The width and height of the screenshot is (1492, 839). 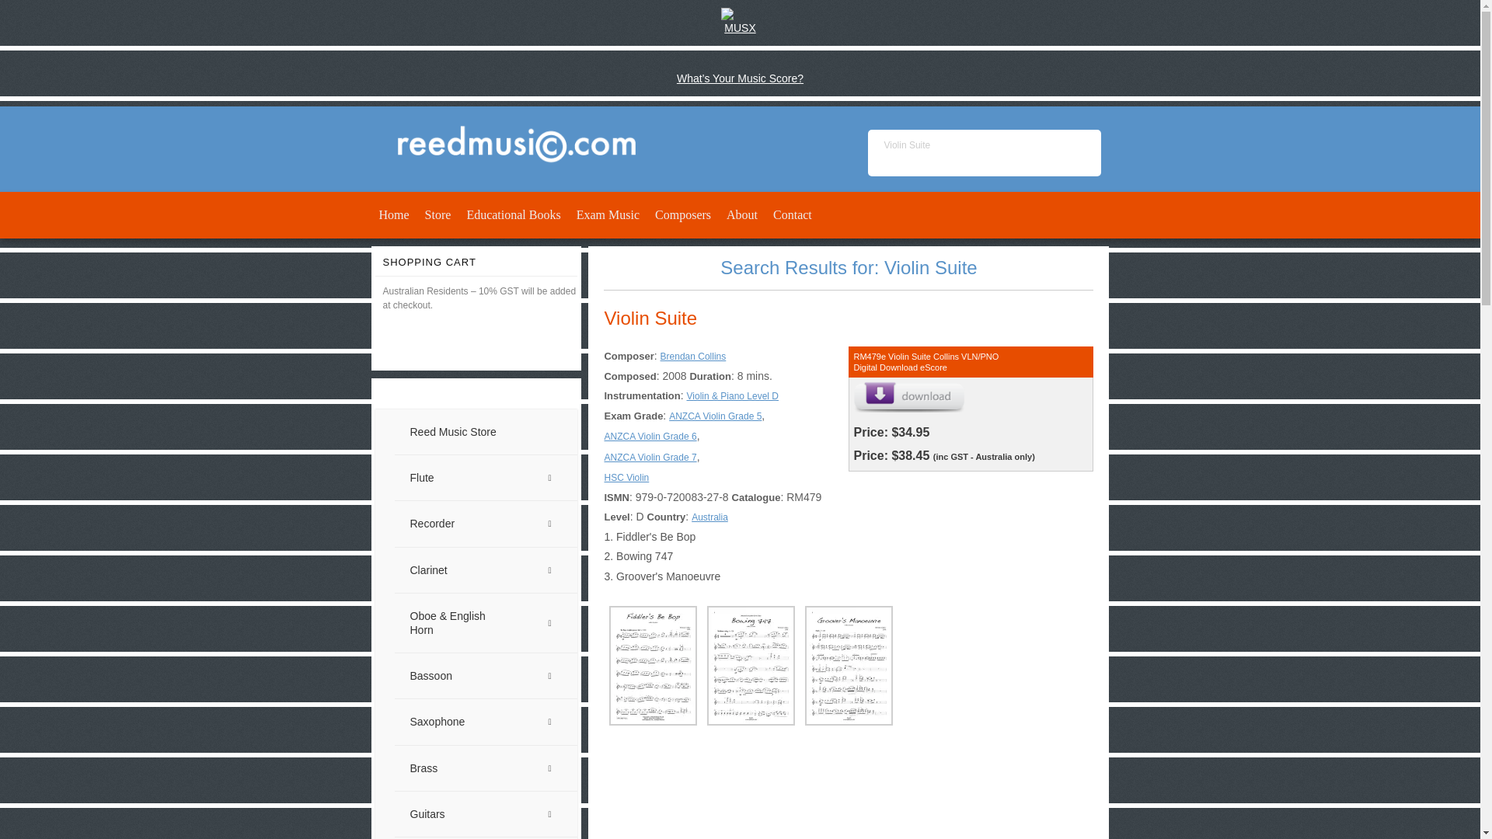 What do you see at coordinates (741, 215) in the screenshot?
I see `About` at bounding box center [741, 215].